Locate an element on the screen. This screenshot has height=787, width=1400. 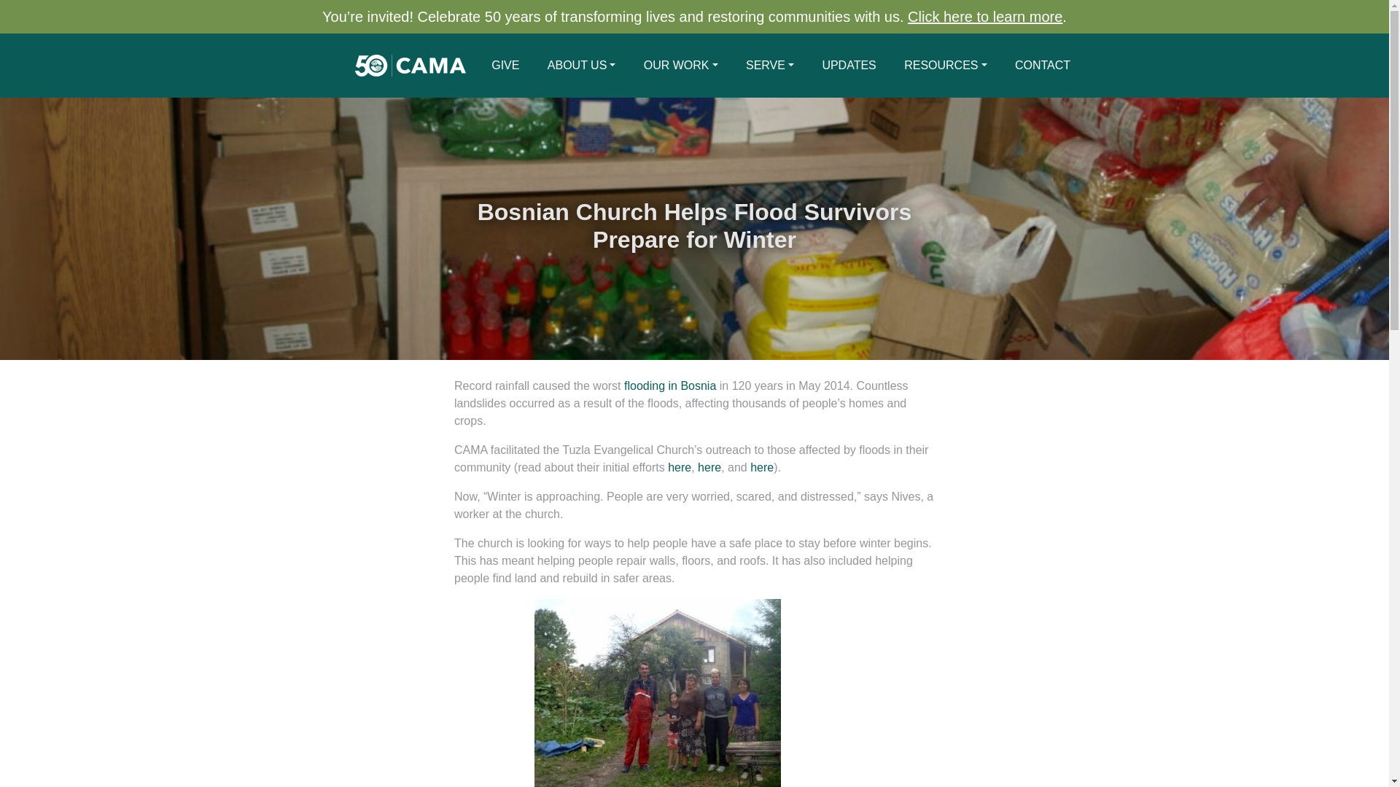
OUR WORK is located at coordinates (681, 66).